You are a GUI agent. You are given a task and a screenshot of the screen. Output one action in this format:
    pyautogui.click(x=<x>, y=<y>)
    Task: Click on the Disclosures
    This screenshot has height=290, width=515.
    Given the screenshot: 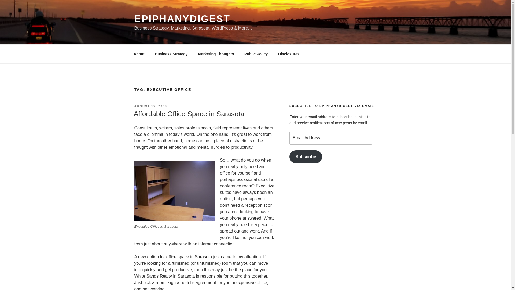 What is the action you would take?
    pyautogui.click(x=289, y=54)
    